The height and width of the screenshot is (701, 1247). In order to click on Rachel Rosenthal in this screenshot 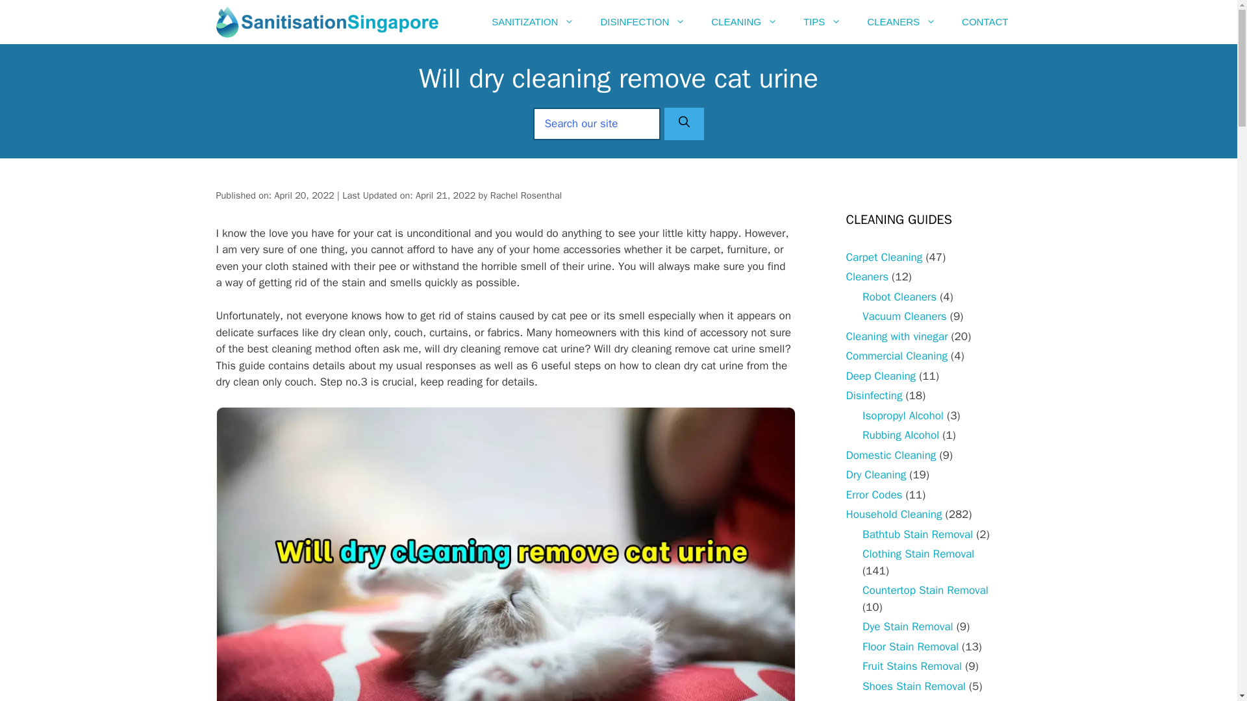, I will do `click(526, 195)`.